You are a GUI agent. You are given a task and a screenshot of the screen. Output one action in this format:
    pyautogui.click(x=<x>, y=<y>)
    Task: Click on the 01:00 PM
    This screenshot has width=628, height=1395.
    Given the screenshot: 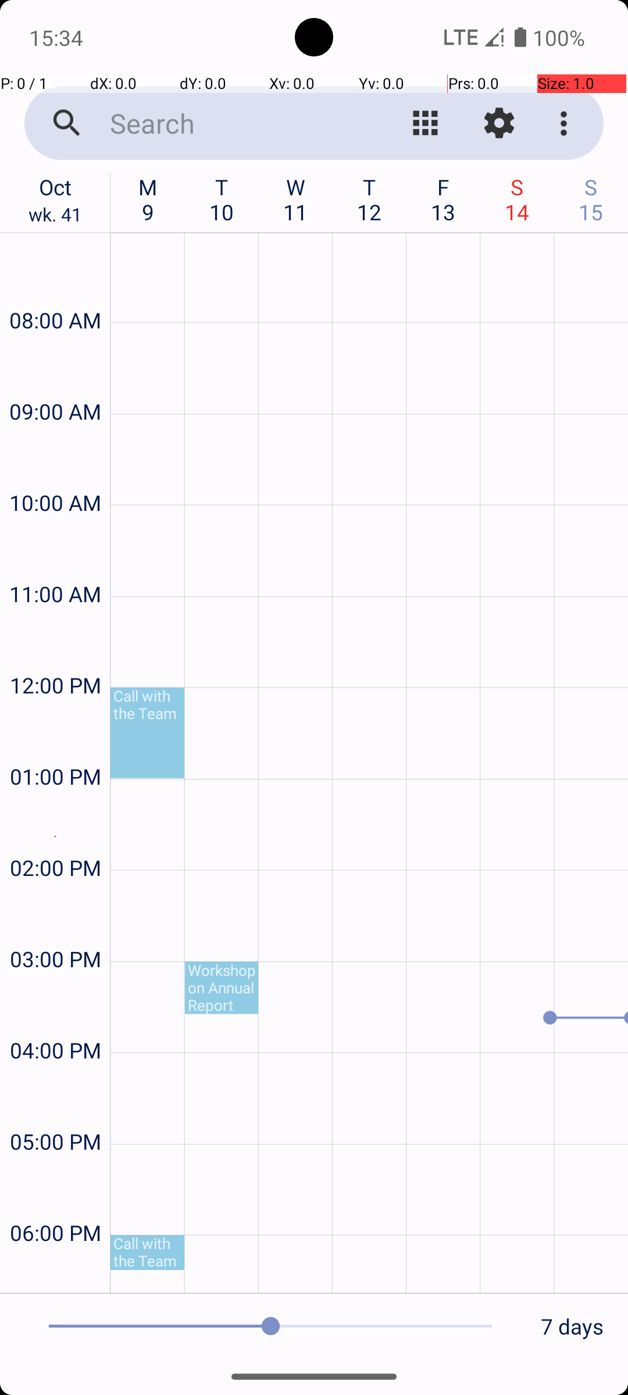 What is the action you would take?
    pyautogui.click(x=55, y=745)
    